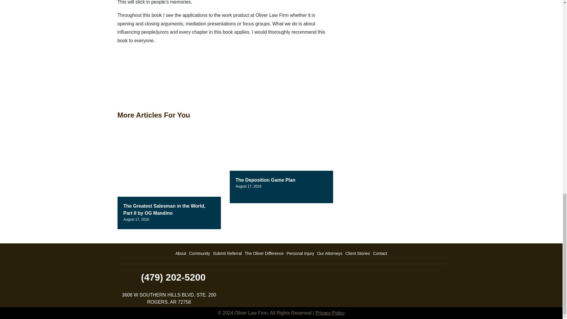  I want to click on The Greatest Salesman in the World, Part II by OG Mandino, so click(164, 210).